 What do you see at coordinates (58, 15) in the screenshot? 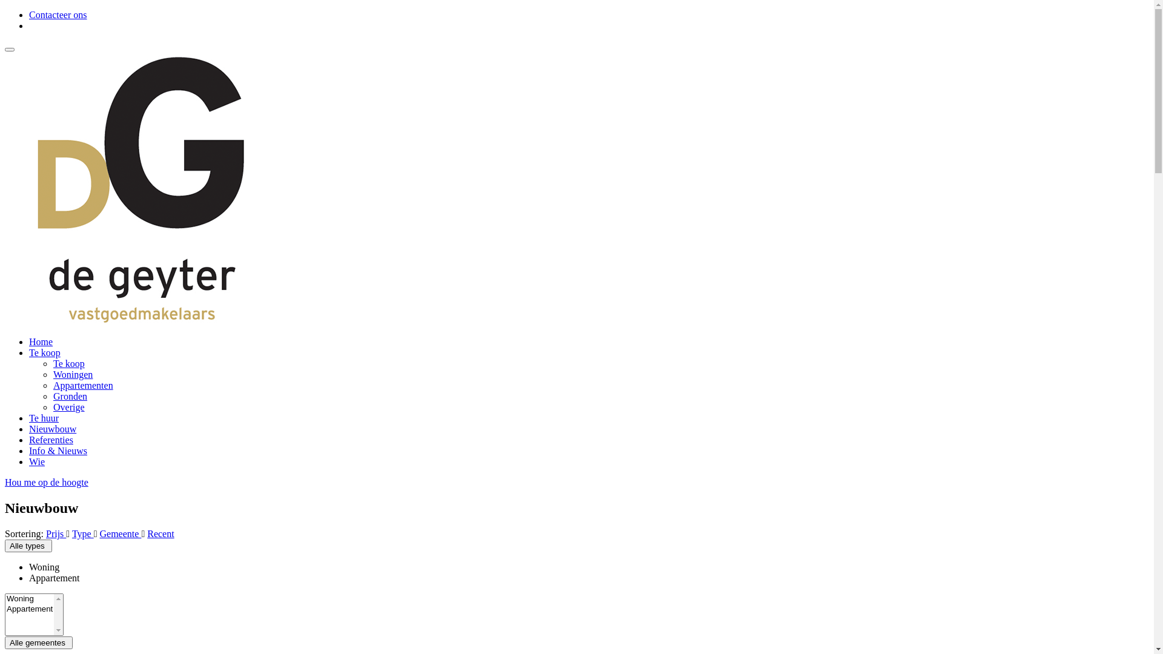
I see `Contacteer ons` at bounding box center [58, 15].